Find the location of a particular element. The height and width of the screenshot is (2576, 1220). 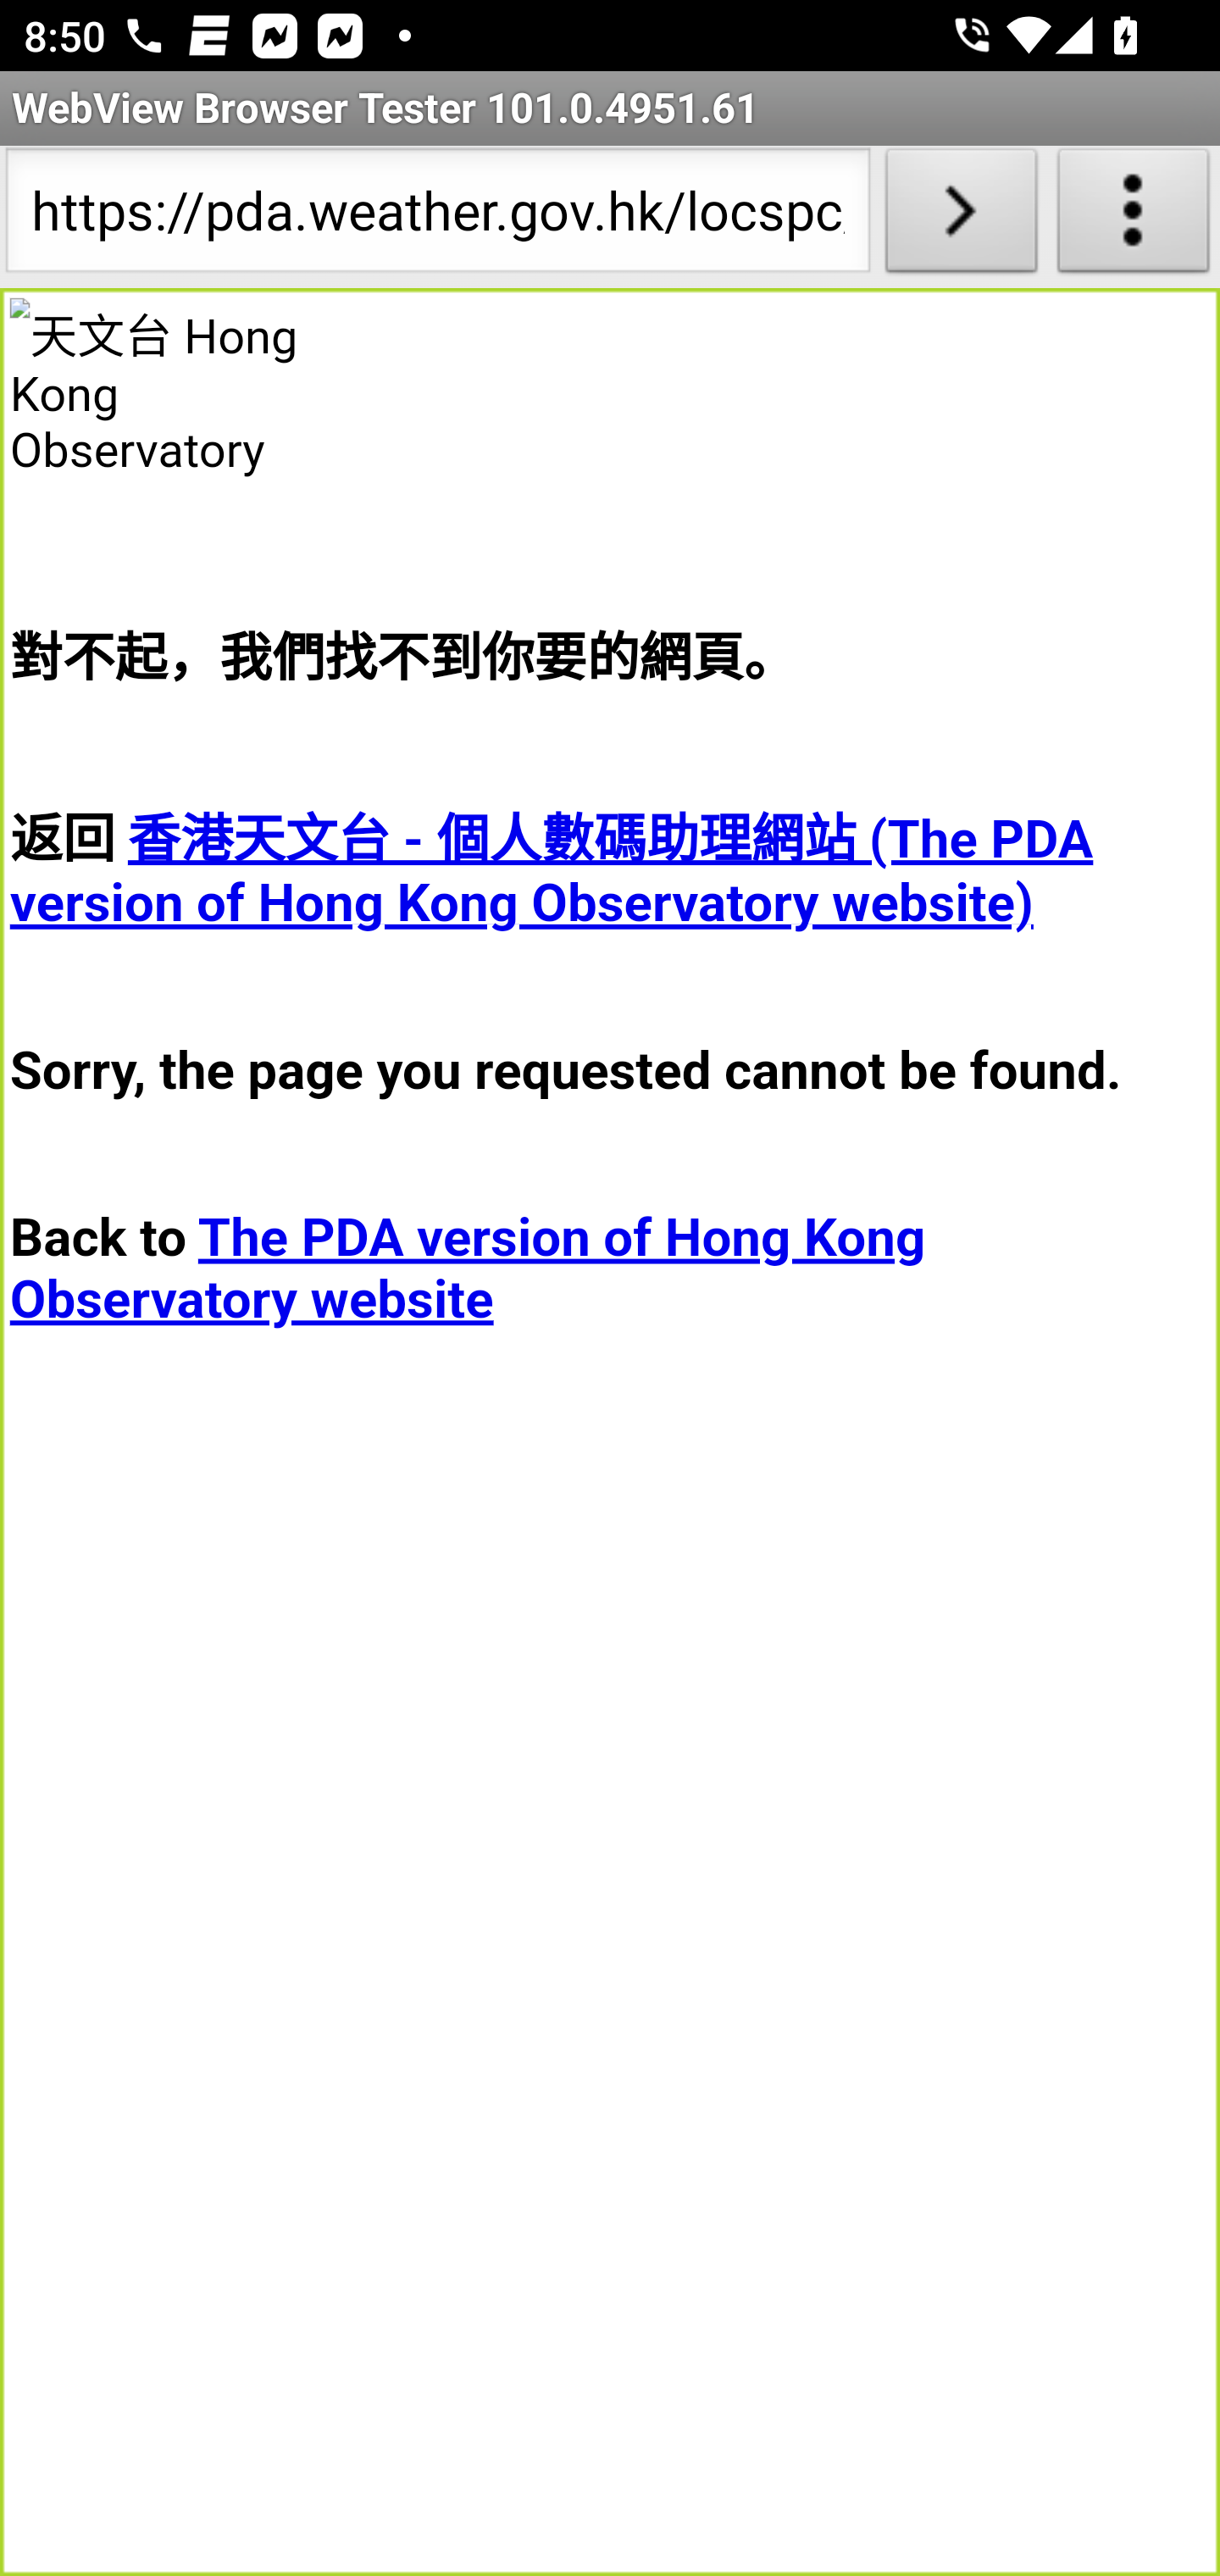

About WebView is located at coordinates (1134, 217).